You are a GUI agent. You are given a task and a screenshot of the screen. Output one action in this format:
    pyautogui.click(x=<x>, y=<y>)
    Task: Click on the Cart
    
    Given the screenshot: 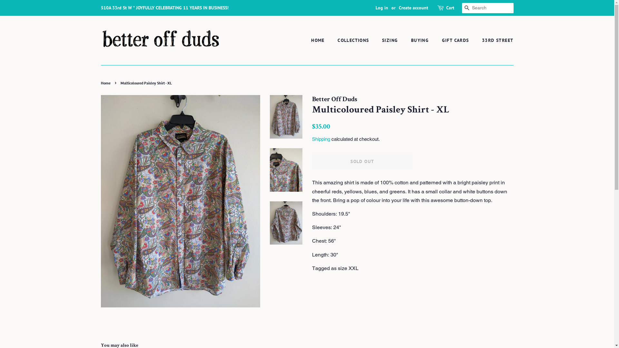 What is the action you would take?
    pyautogui.click(x=450, y=8)
    